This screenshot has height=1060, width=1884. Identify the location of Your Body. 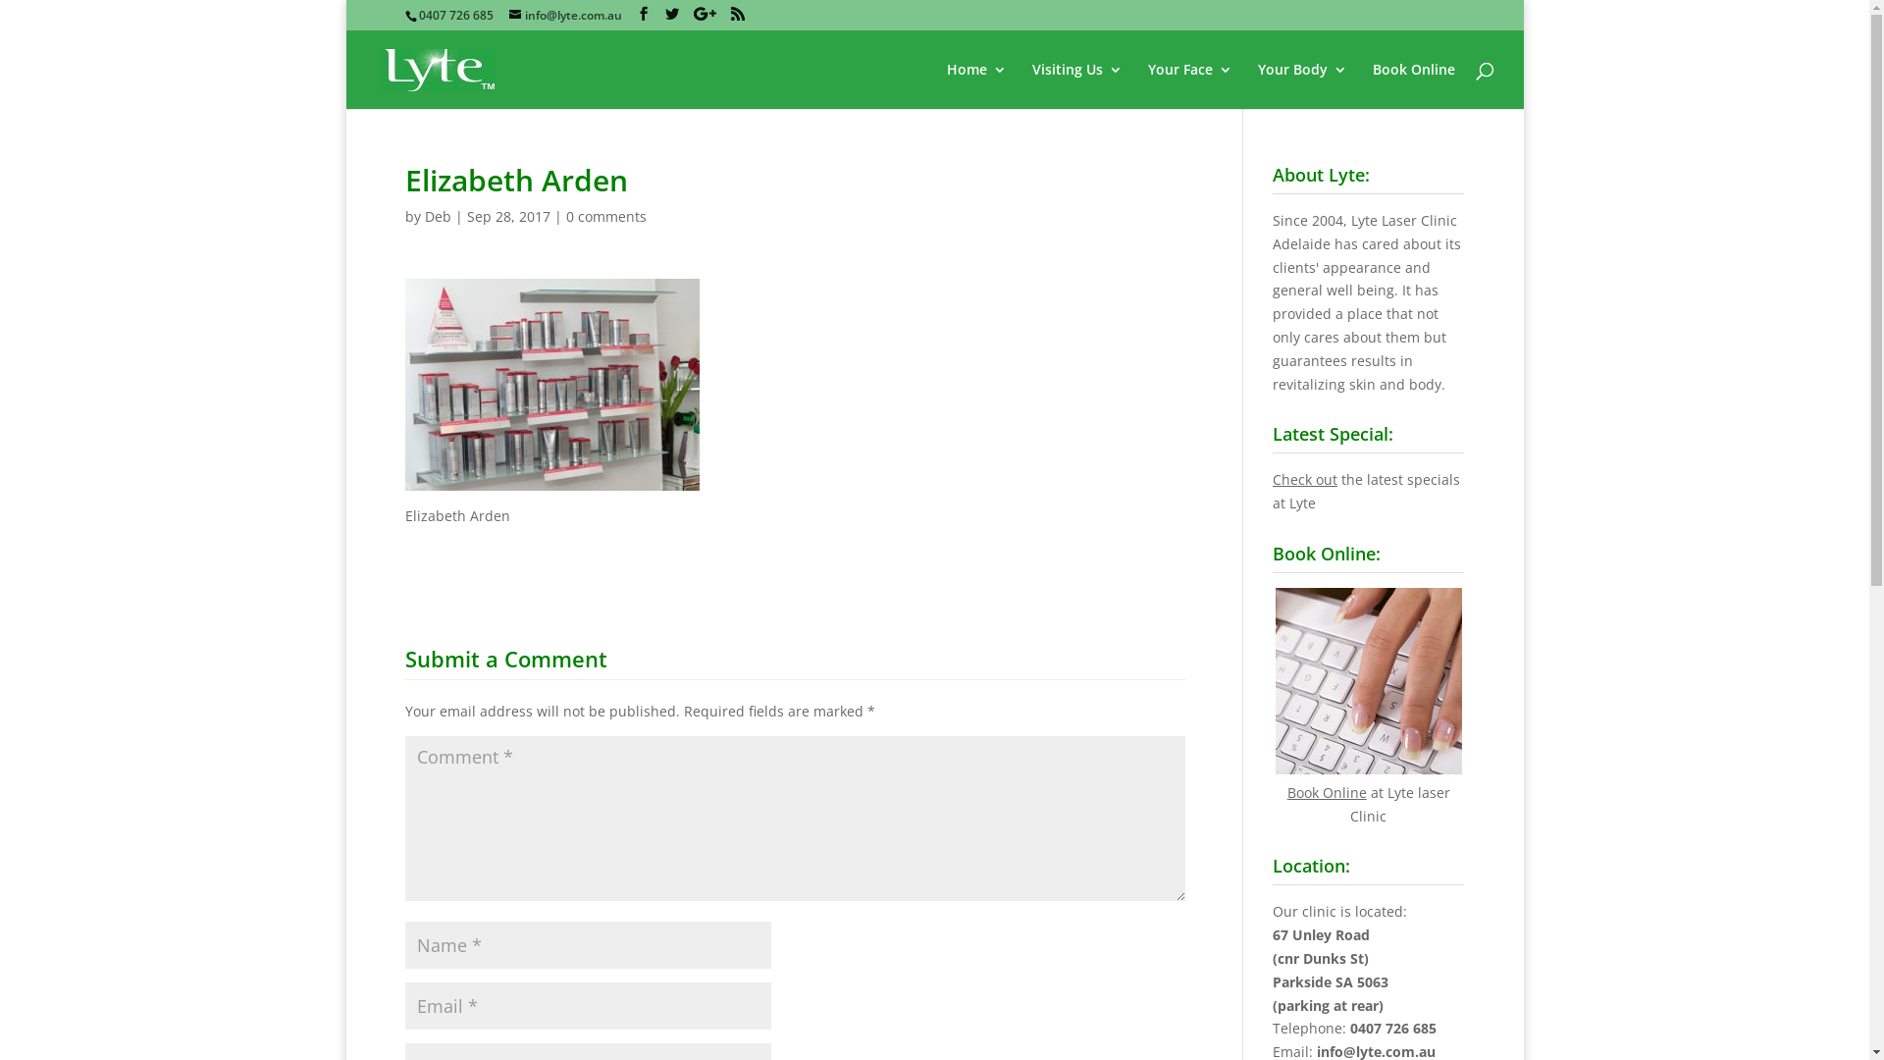
(1303, 86).